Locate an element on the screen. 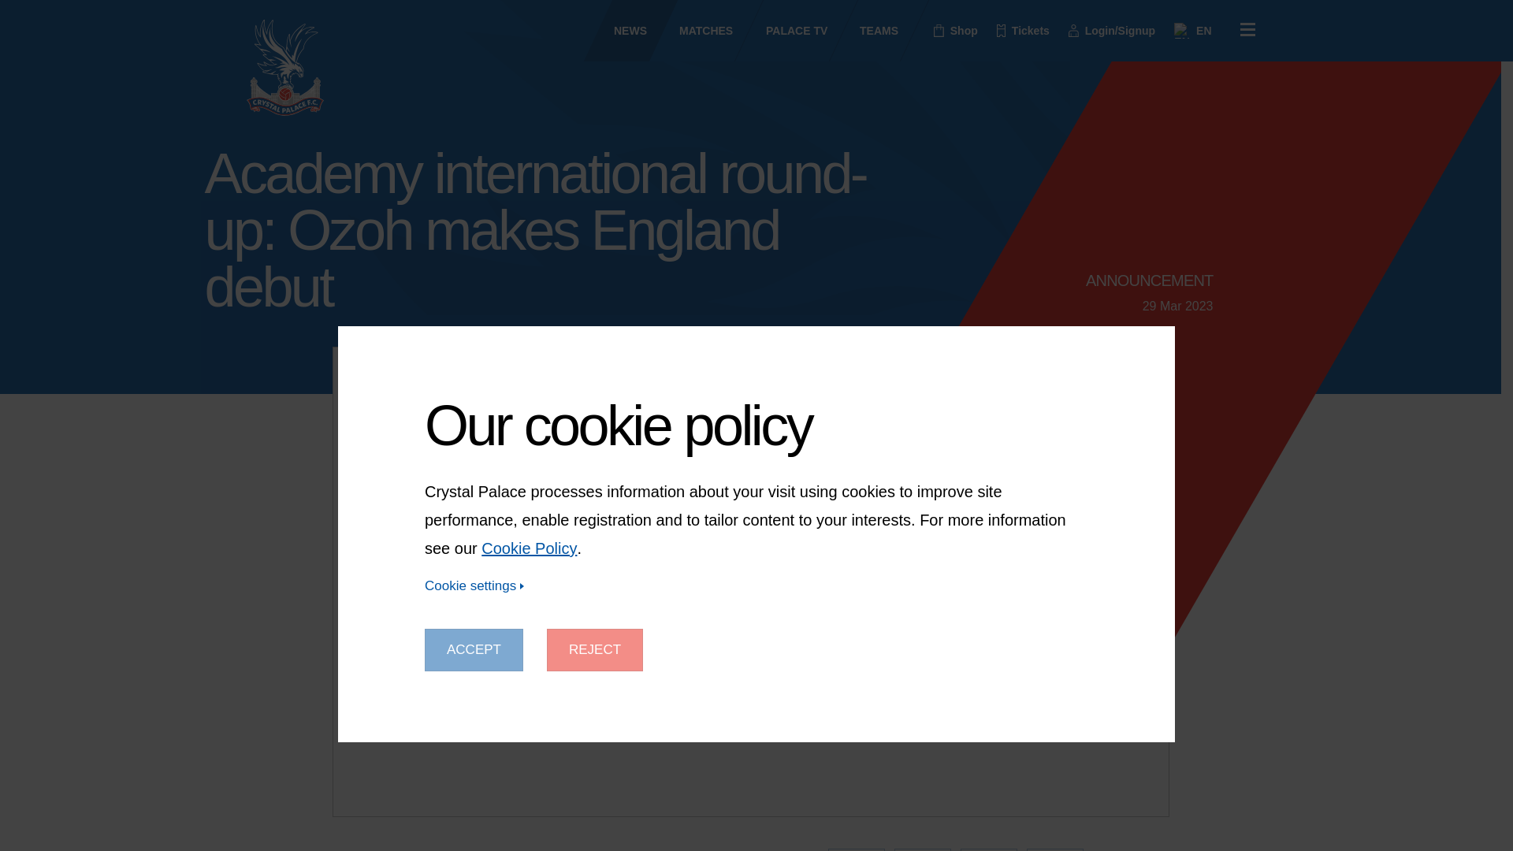  Tickets is located at coordinates (1023, 31).